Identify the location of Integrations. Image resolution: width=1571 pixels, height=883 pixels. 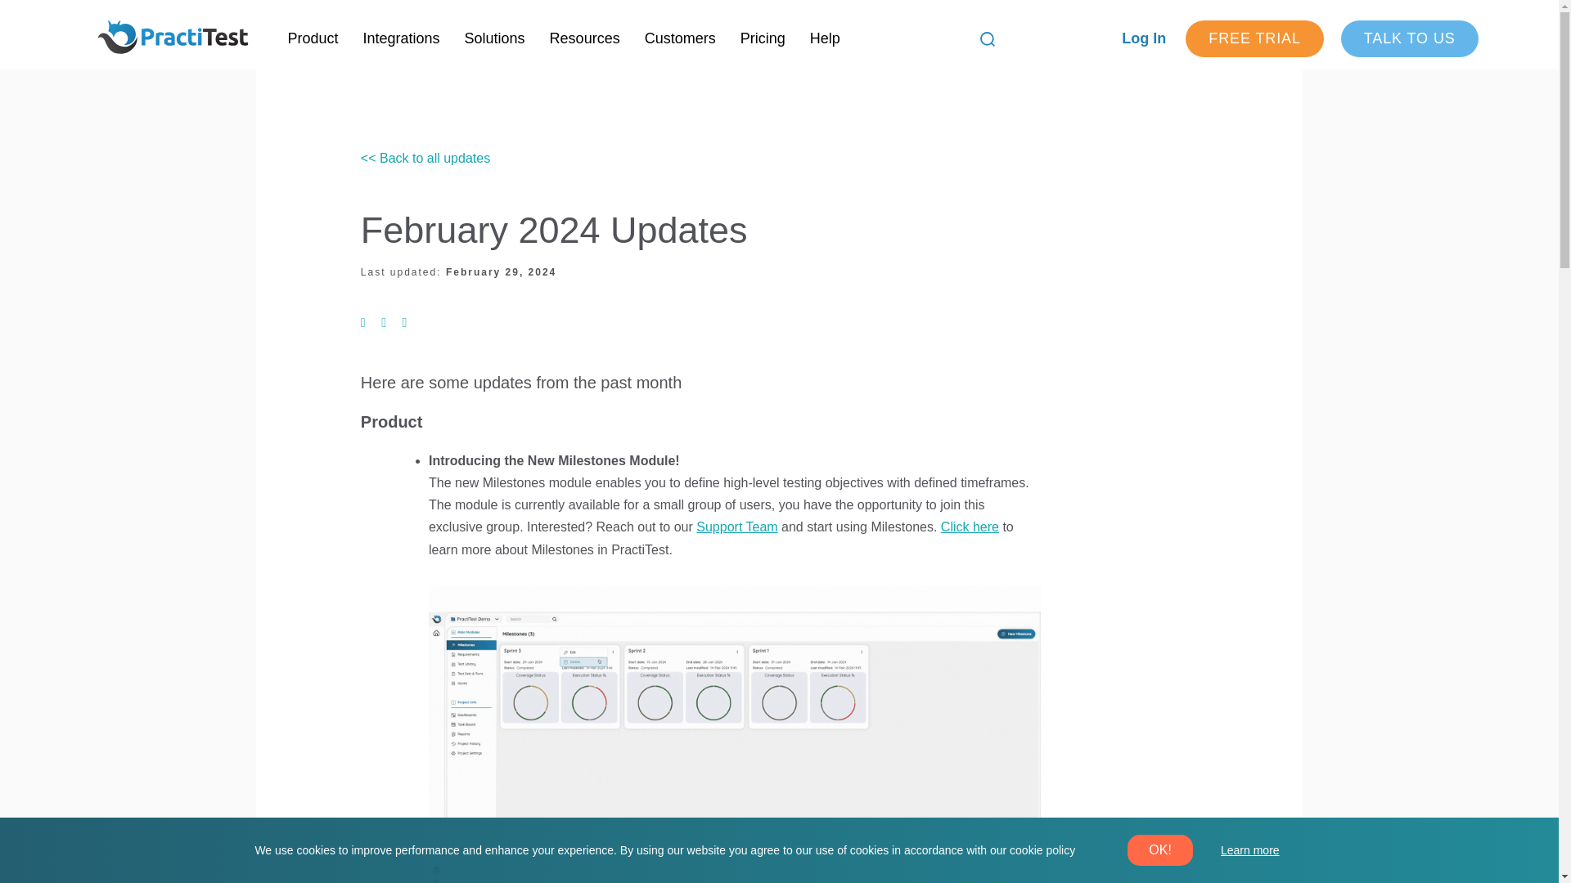
(401, 38).